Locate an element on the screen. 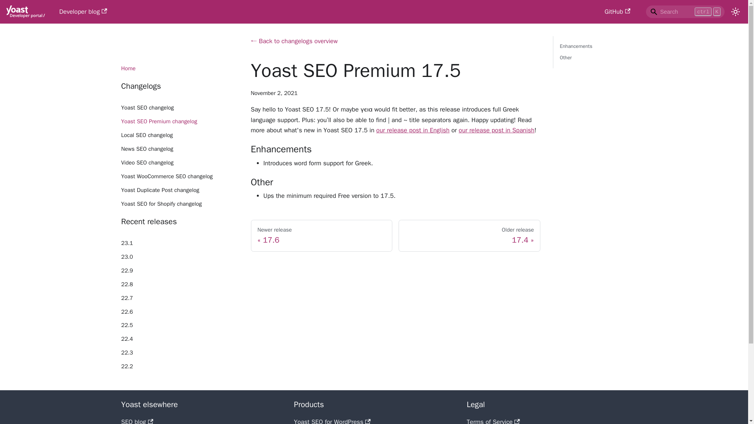 Image resolution: width=754 pixels, height=424 pixels. 22.9 is located at coordinates (180, 271).